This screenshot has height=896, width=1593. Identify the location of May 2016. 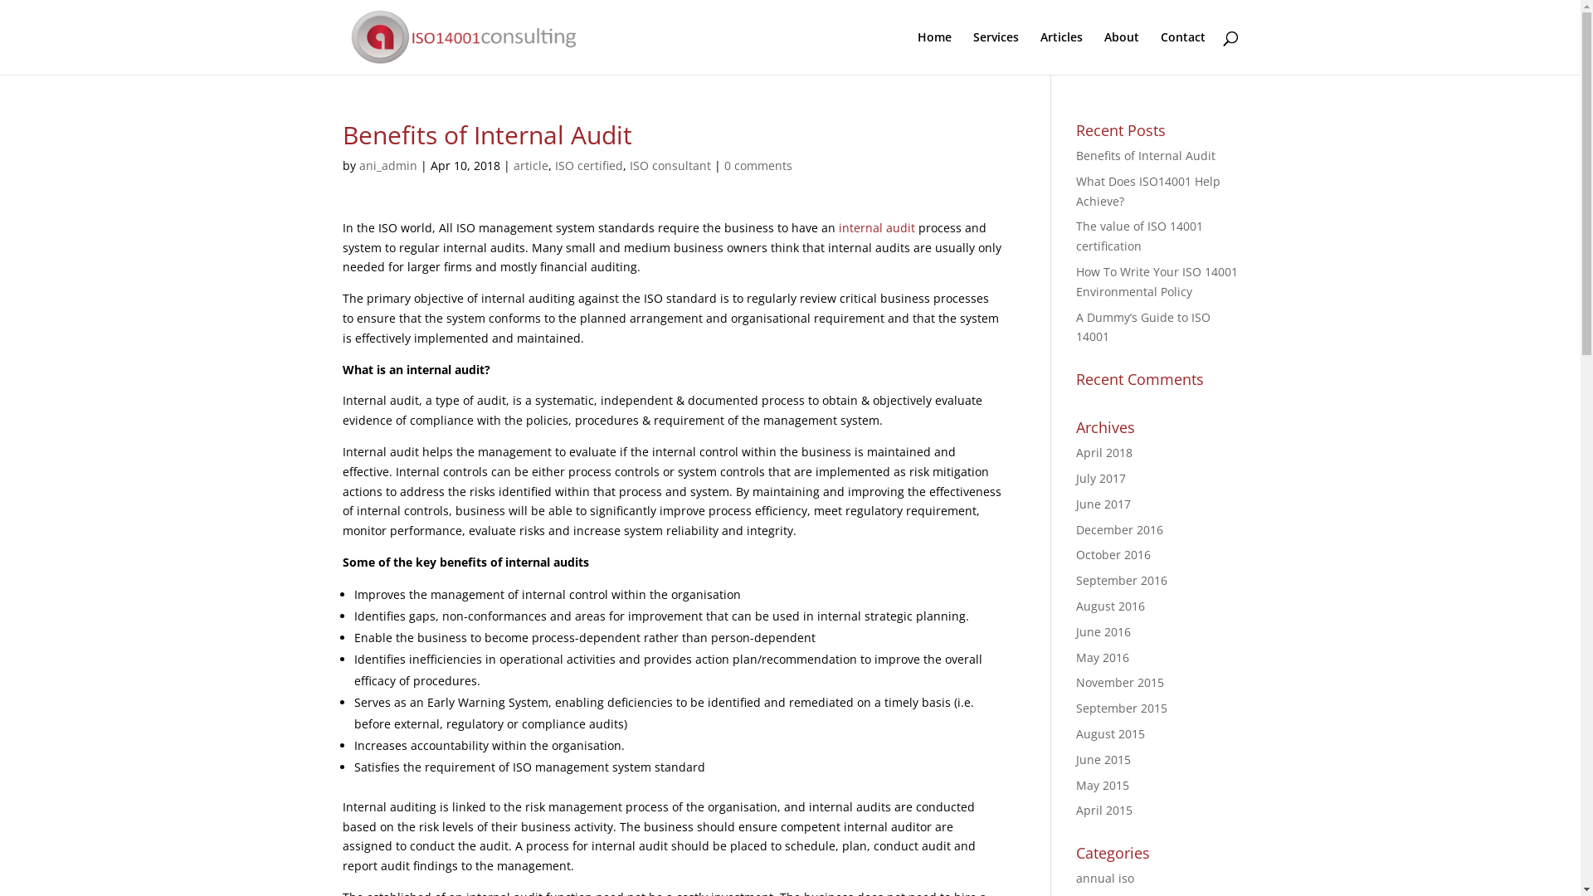
(1103, 657).